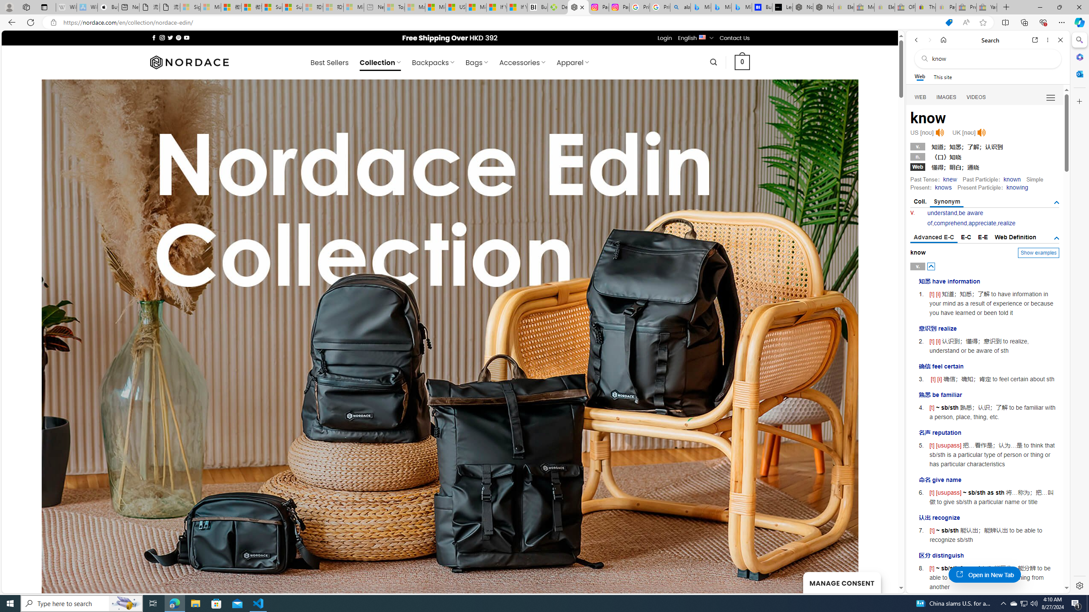  I want to click on Login, so click(664, 38).